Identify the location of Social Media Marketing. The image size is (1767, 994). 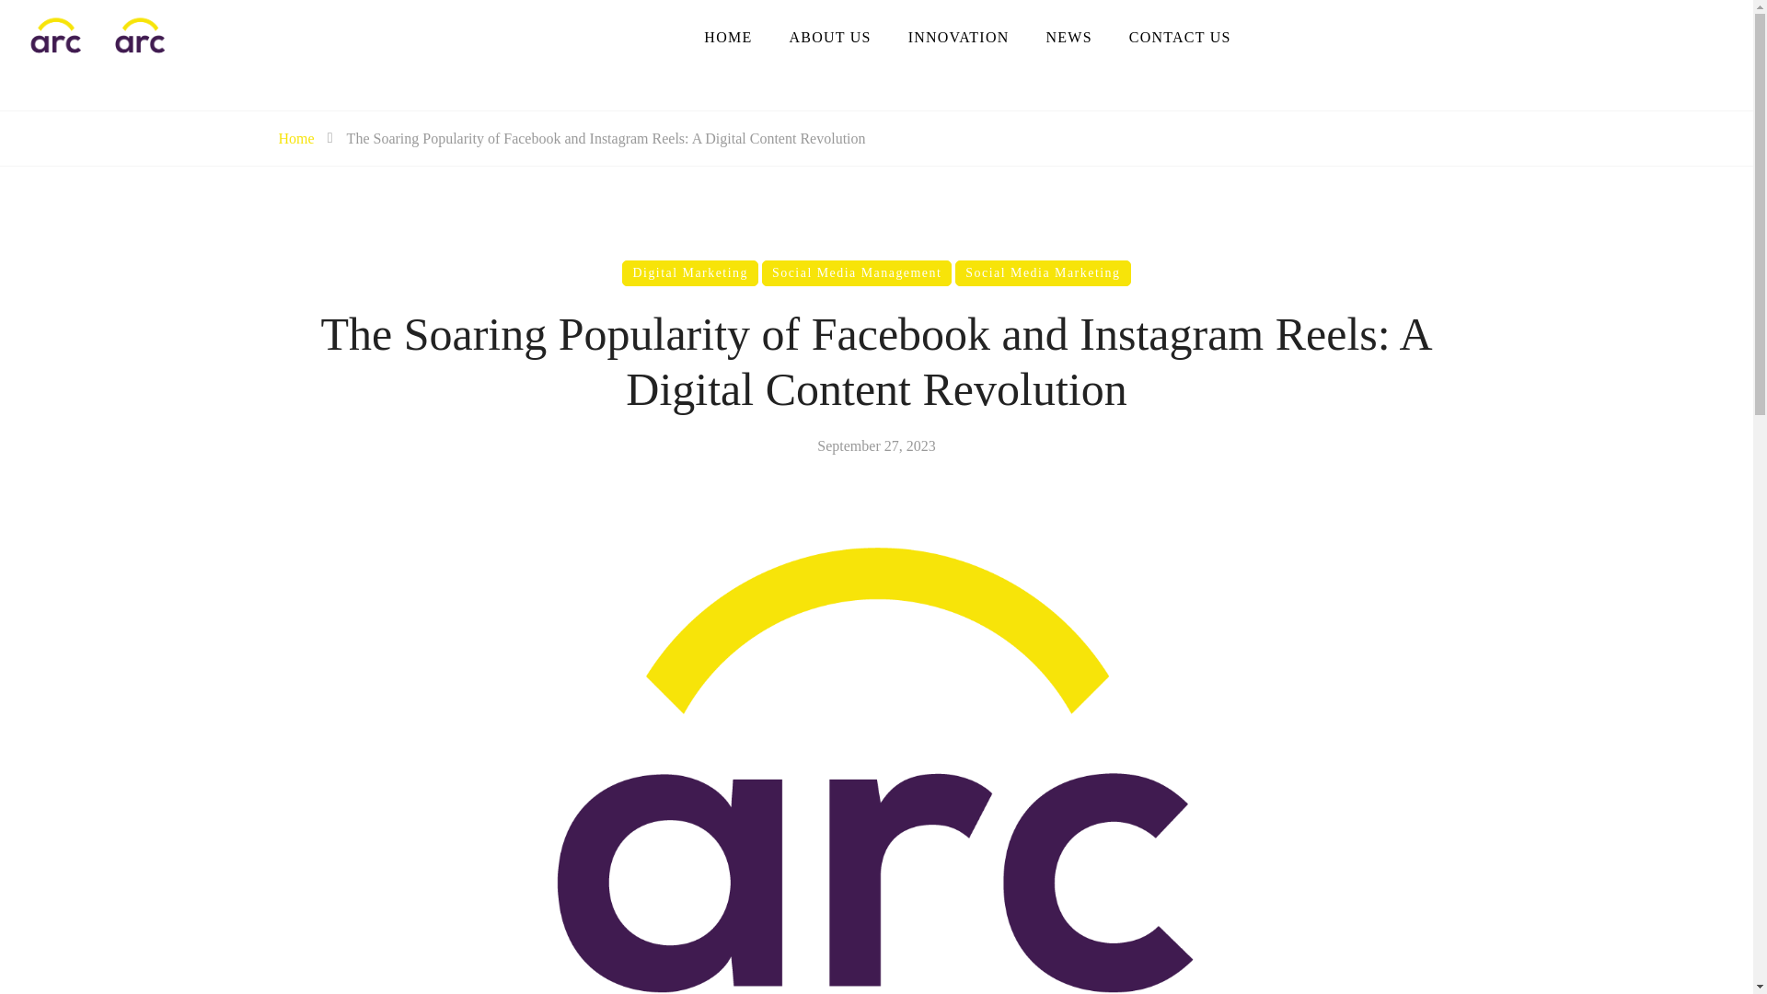
(1042, 272).